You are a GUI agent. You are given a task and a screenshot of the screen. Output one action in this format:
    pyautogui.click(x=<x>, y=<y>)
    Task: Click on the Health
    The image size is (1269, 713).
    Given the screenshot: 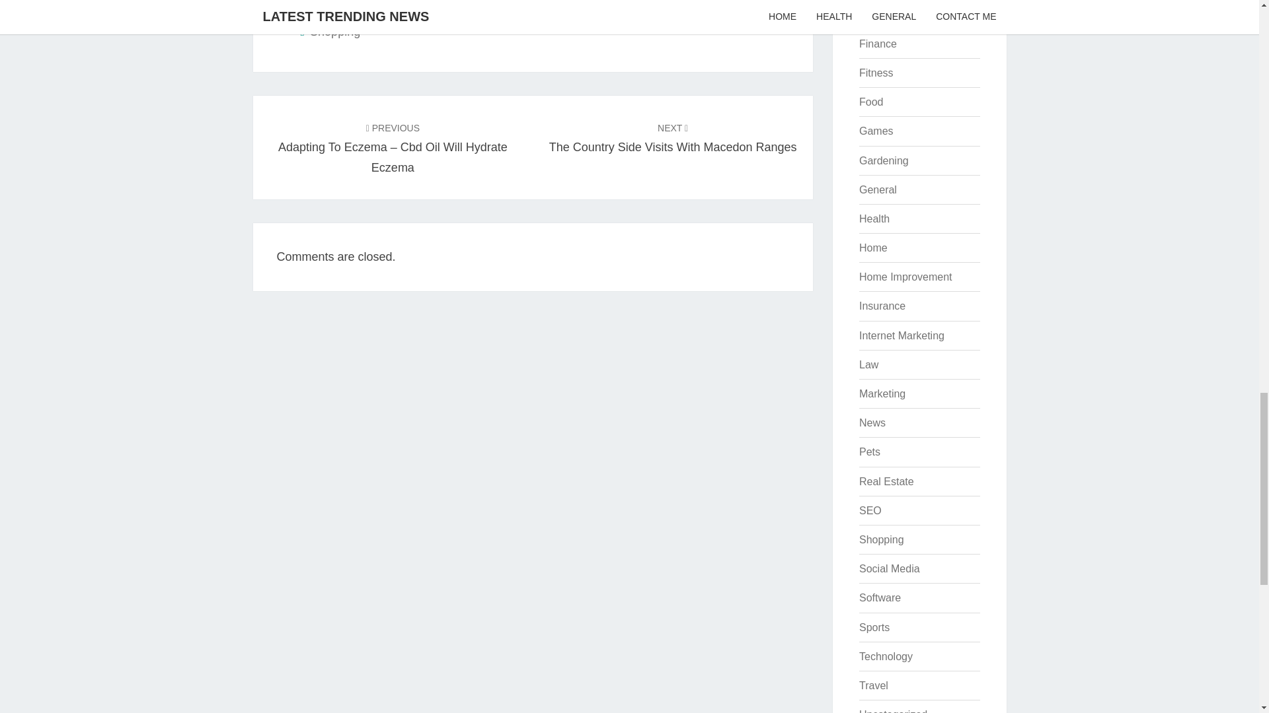 What is the action you would take?
    pyautogui.click(x=872, y=248)
    